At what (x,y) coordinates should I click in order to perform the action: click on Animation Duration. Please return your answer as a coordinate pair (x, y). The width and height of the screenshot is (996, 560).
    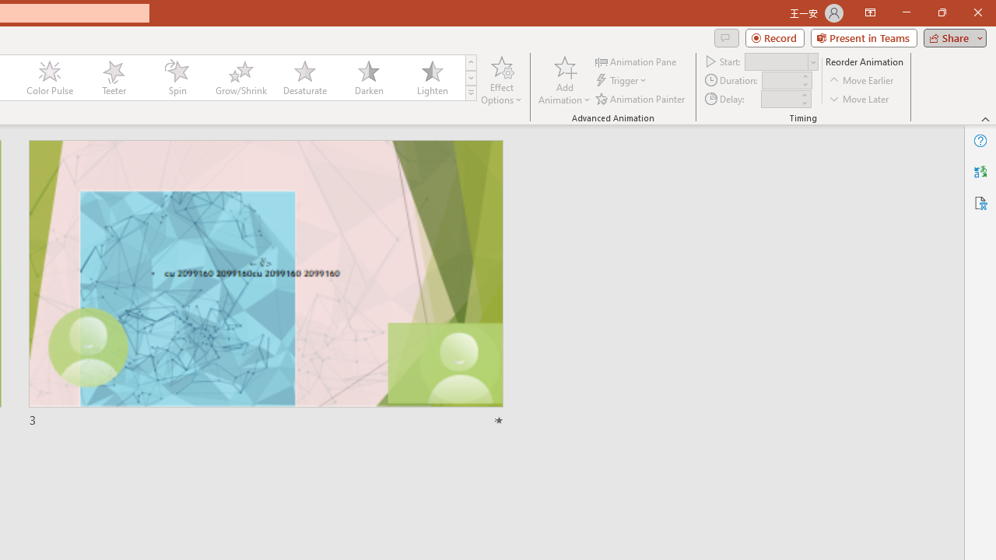
    Looking at the image, I should click on (780, 81).